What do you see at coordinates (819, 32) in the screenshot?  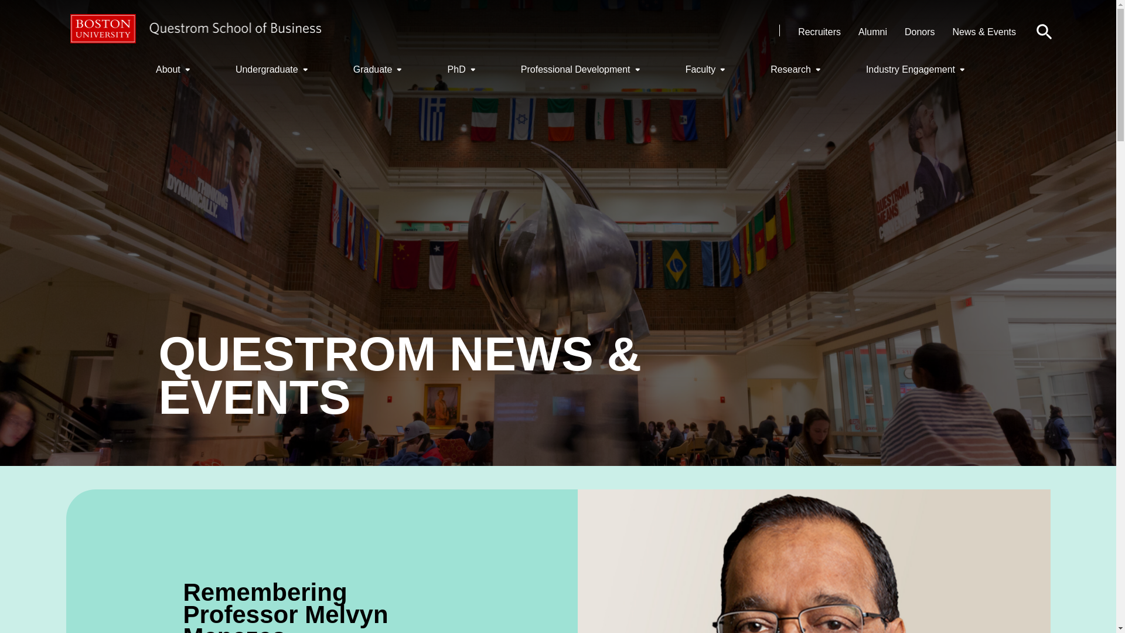 I see `Recruiters` at bounding box center [819, 32].